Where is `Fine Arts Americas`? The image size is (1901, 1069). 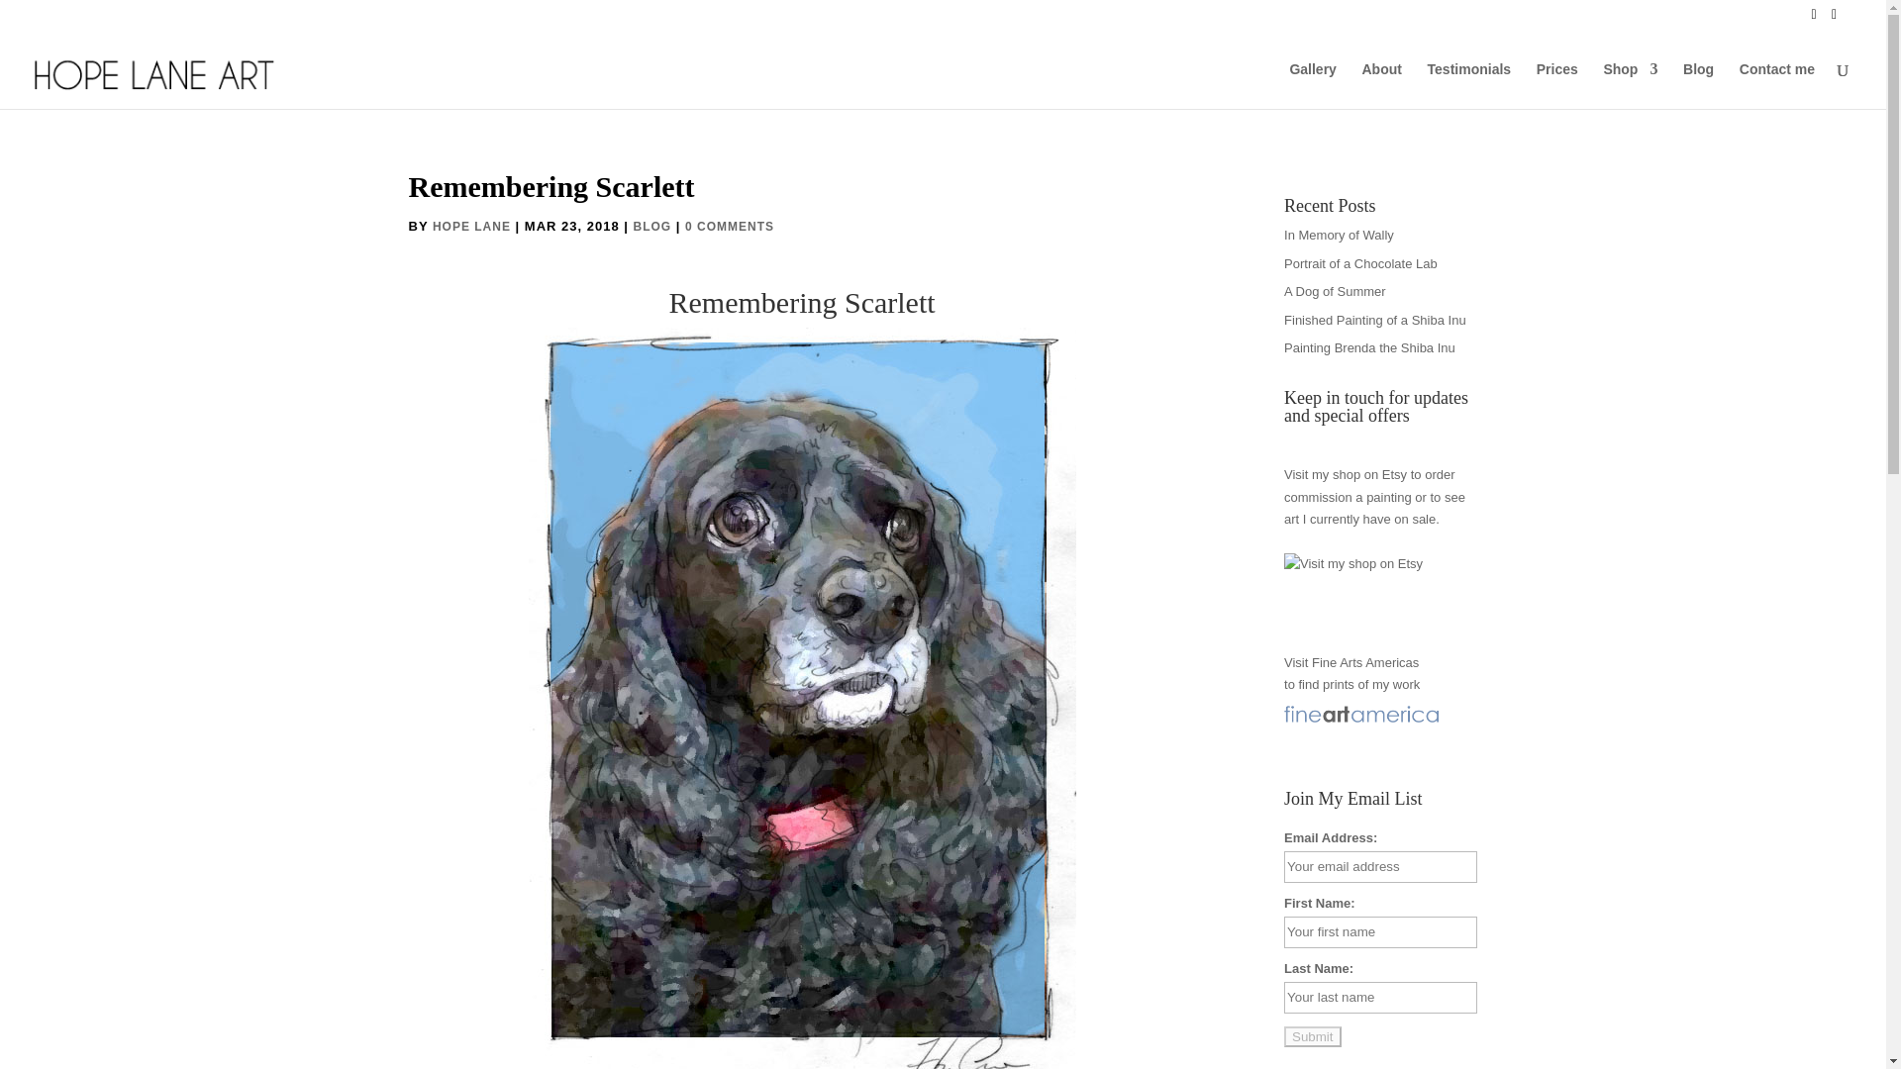
Fine Arts Americas is located at coordinates (1364, 663).